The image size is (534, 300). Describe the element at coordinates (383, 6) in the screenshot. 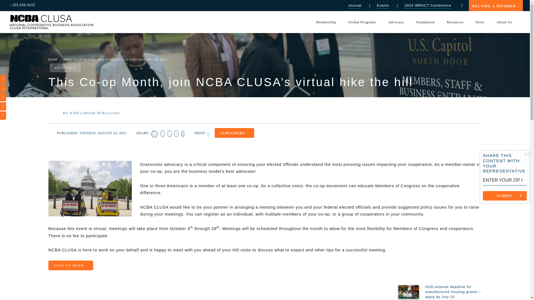

I see `Events` at that location.